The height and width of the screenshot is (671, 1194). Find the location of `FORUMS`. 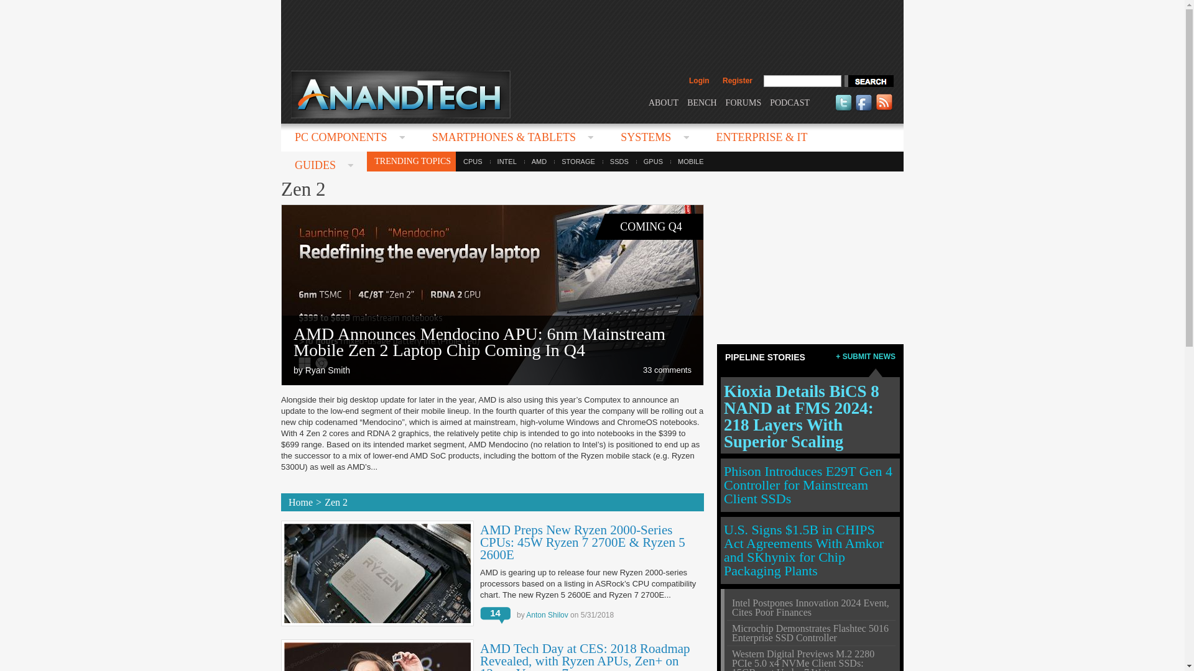

FORUMS is located at coordinates (744, 102).